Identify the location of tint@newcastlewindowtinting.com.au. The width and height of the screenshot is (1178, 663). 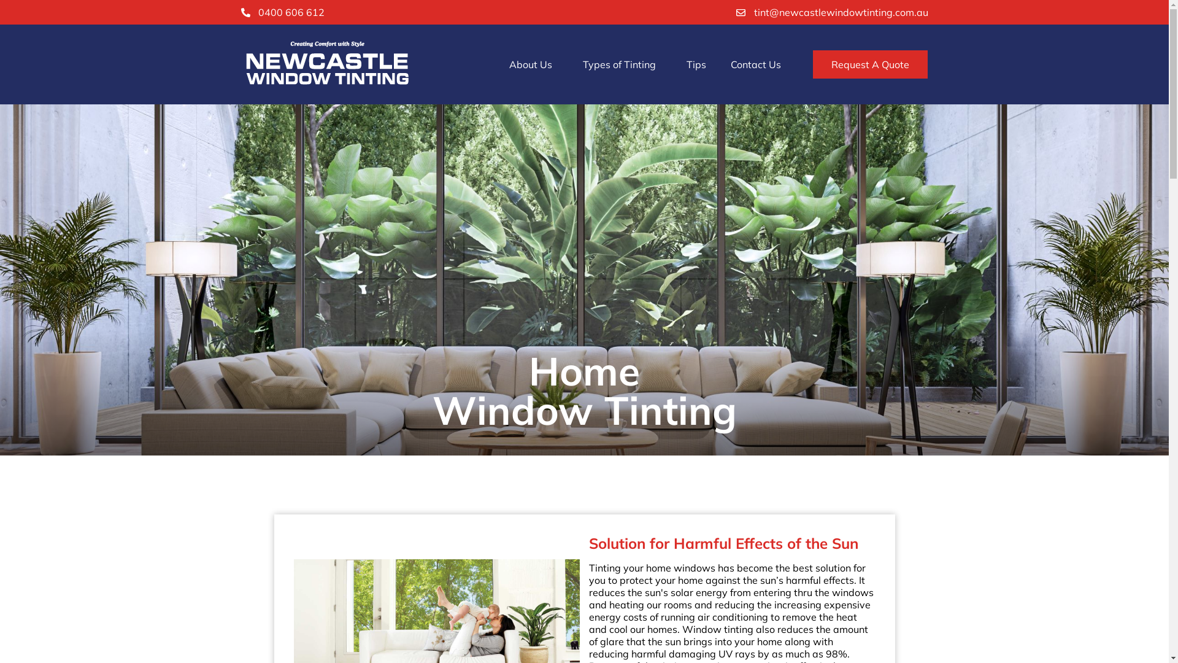
(832, 12).